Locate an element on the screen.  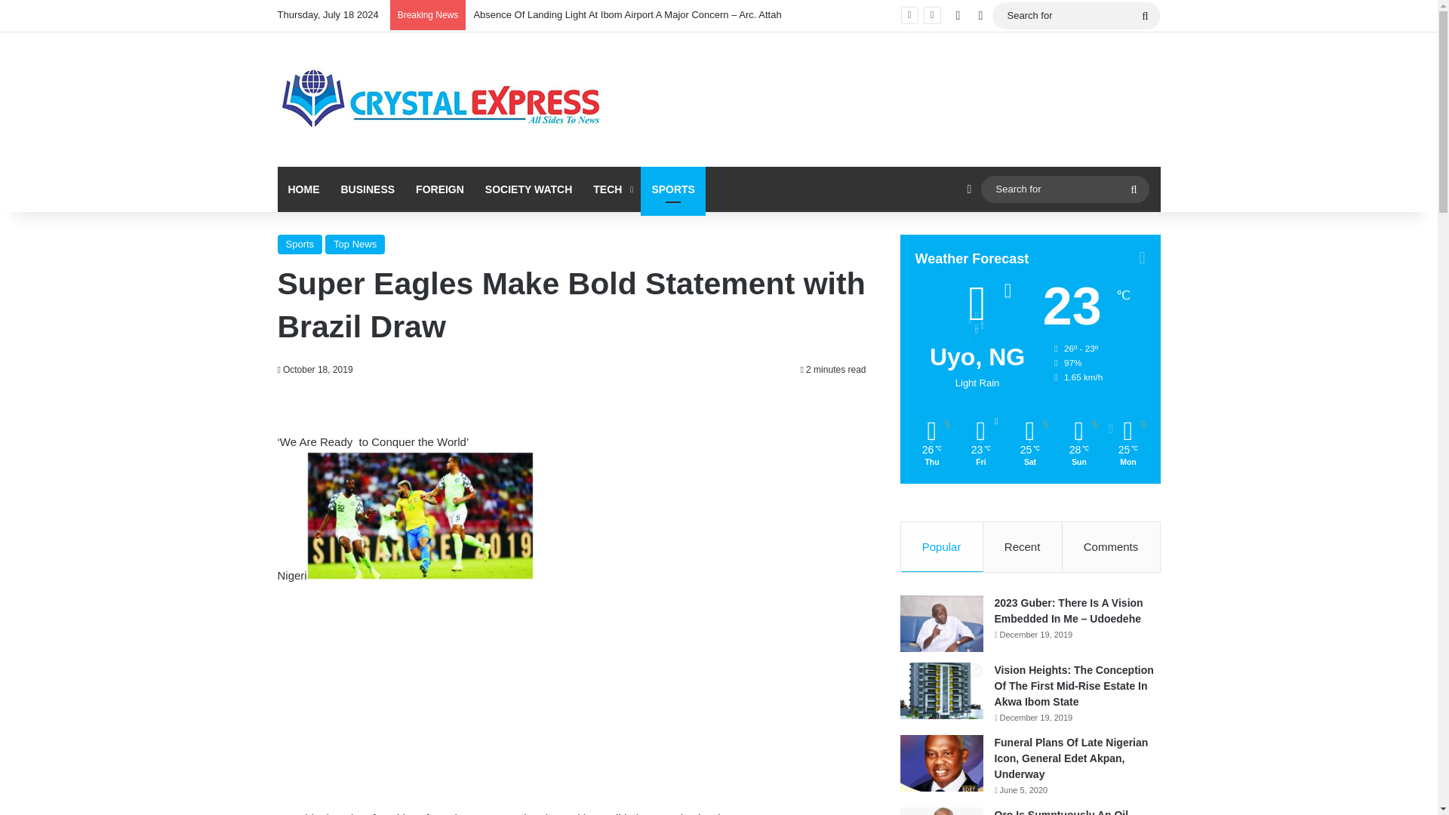
Top News is located at coordinates (355, 244).